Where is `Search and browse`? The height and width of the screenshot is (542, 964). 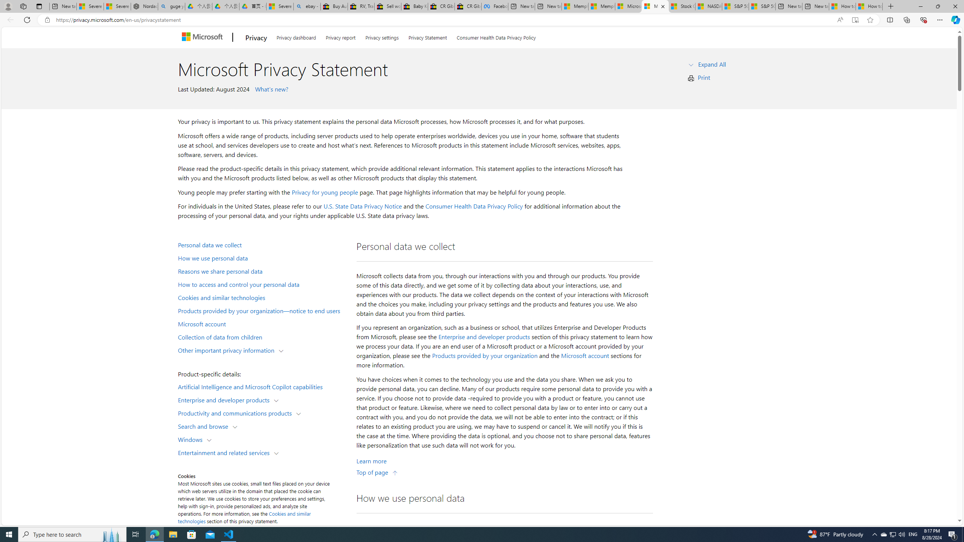 Search and browse is located at coordinates (205, 426).